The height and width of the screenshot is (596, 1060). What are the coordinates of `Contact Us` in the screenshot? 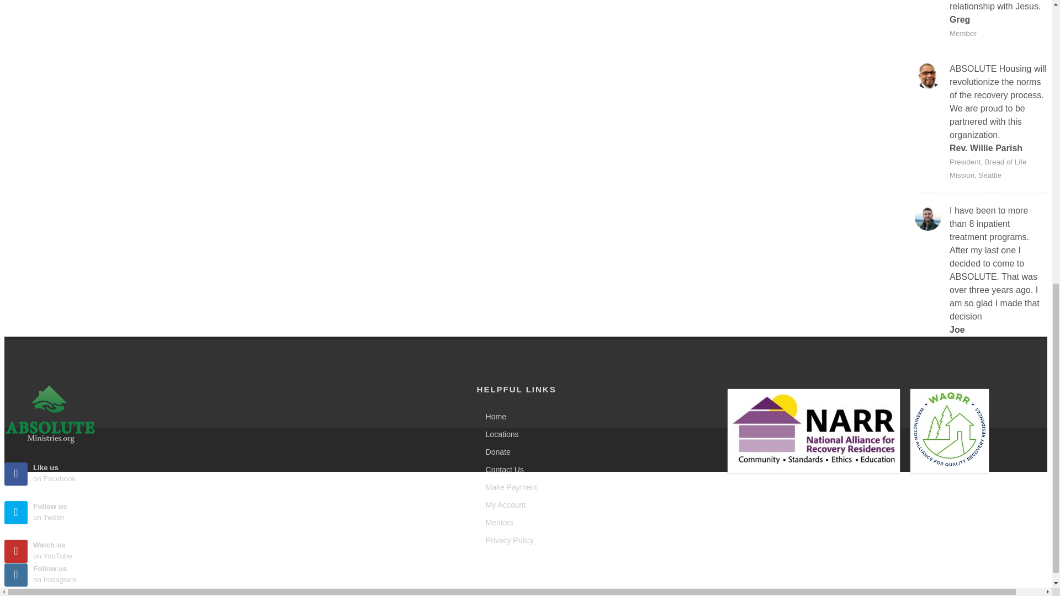 It's located at (502, 469).